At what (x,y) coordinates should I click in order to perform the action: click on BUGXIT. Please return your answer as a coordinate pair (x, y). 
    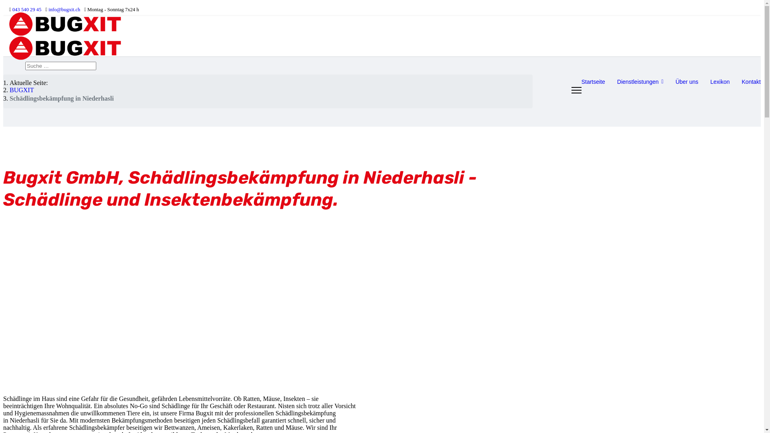
    Looking at the image, I should click on (22, 90).